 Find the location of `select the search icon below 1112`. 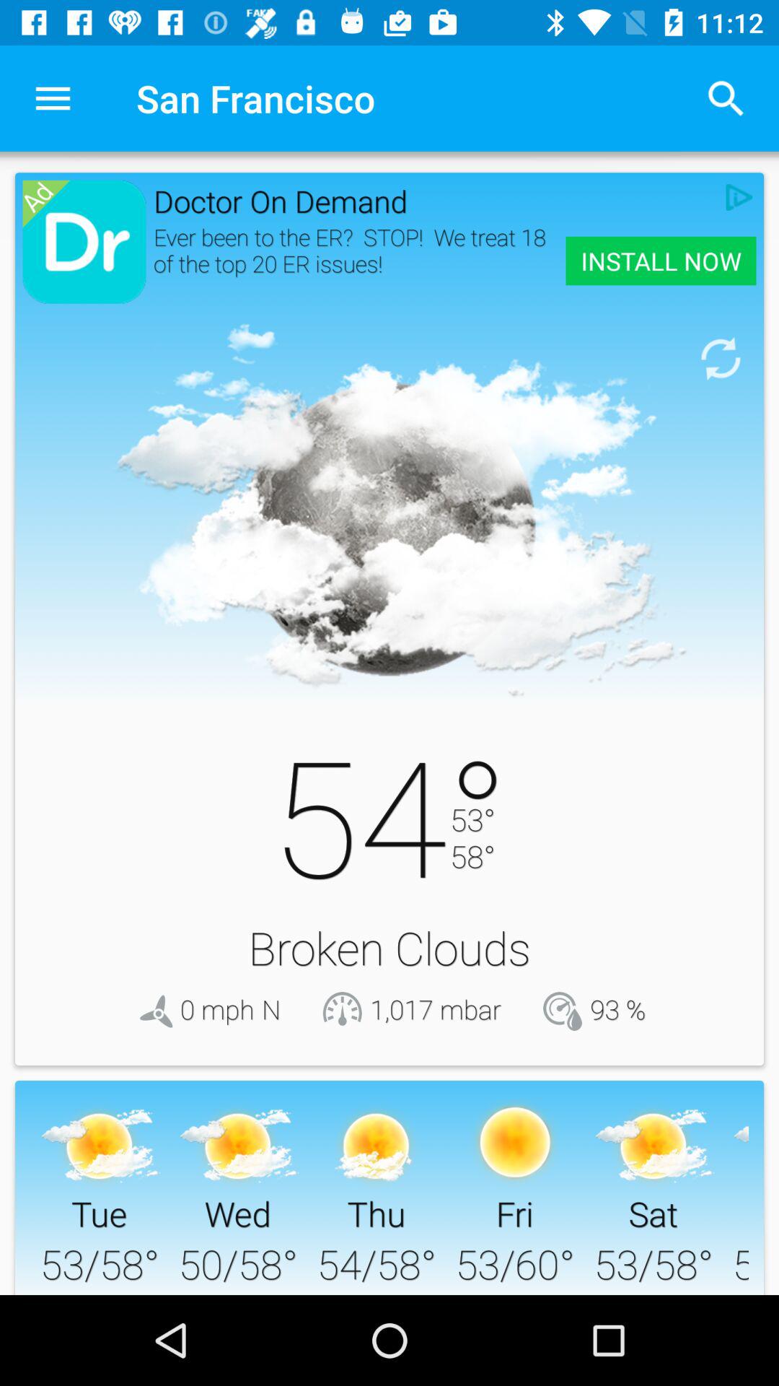

select the search icon below 1112 is located at coordinates (726, 98).